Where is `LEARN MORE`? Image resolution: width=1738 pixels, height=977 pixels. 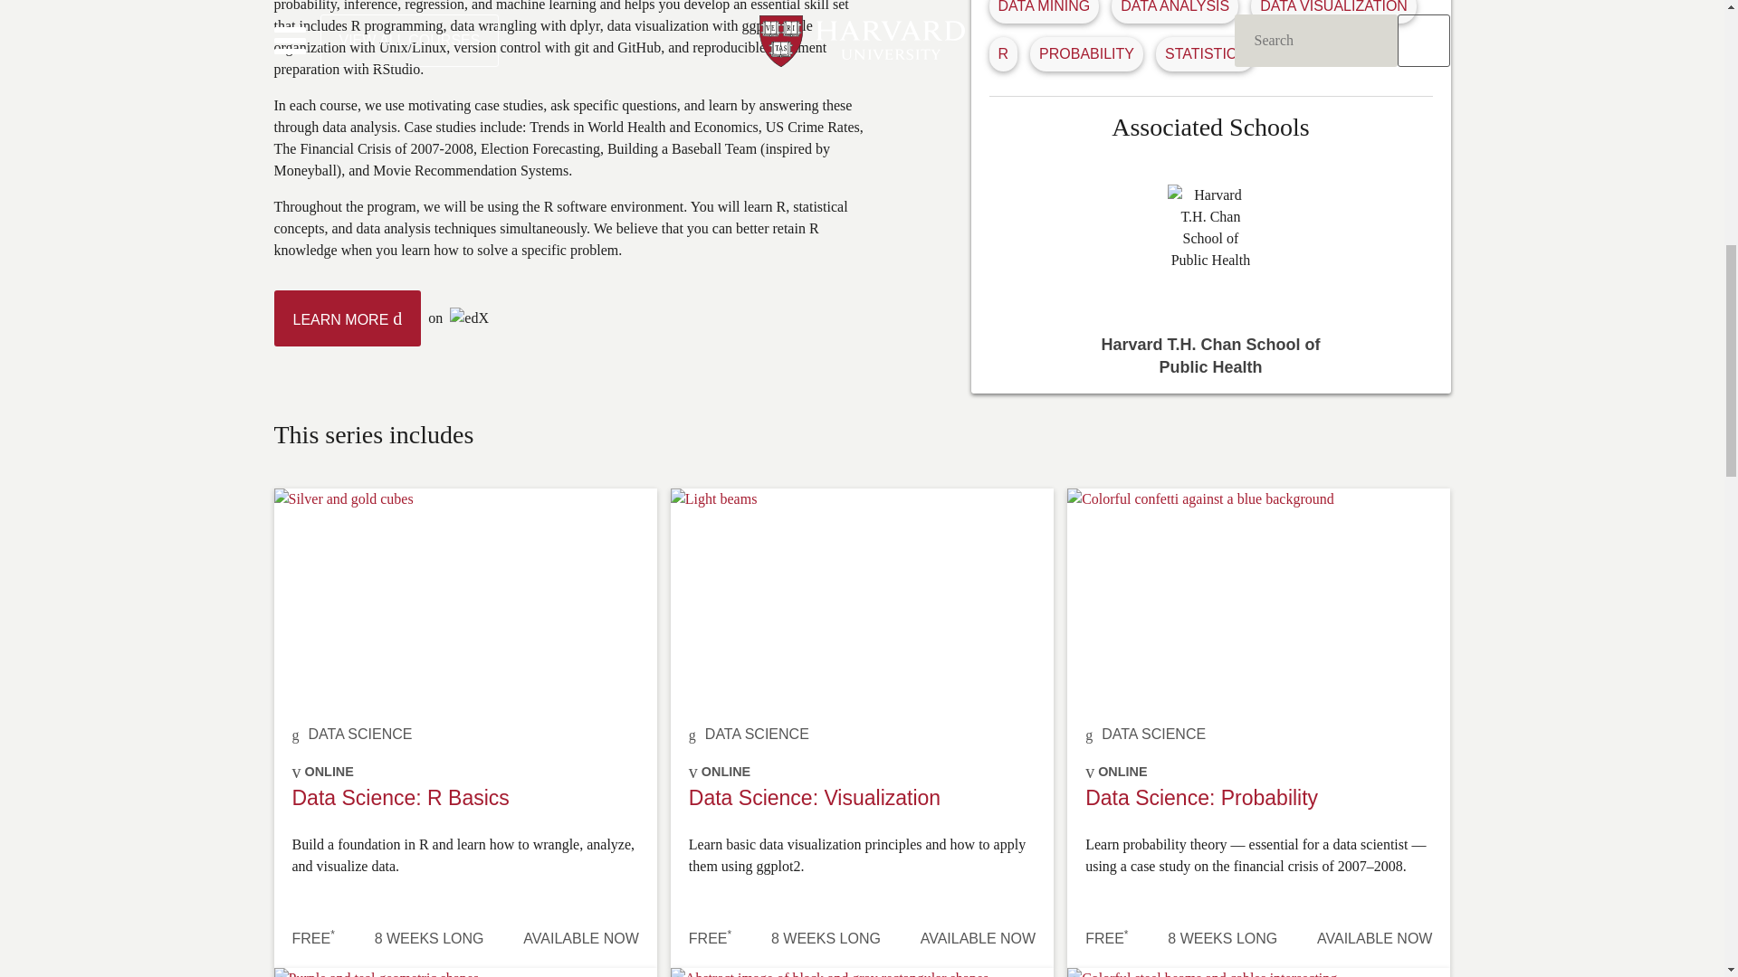 LEARN MORE is located at coordinates (346, 318).